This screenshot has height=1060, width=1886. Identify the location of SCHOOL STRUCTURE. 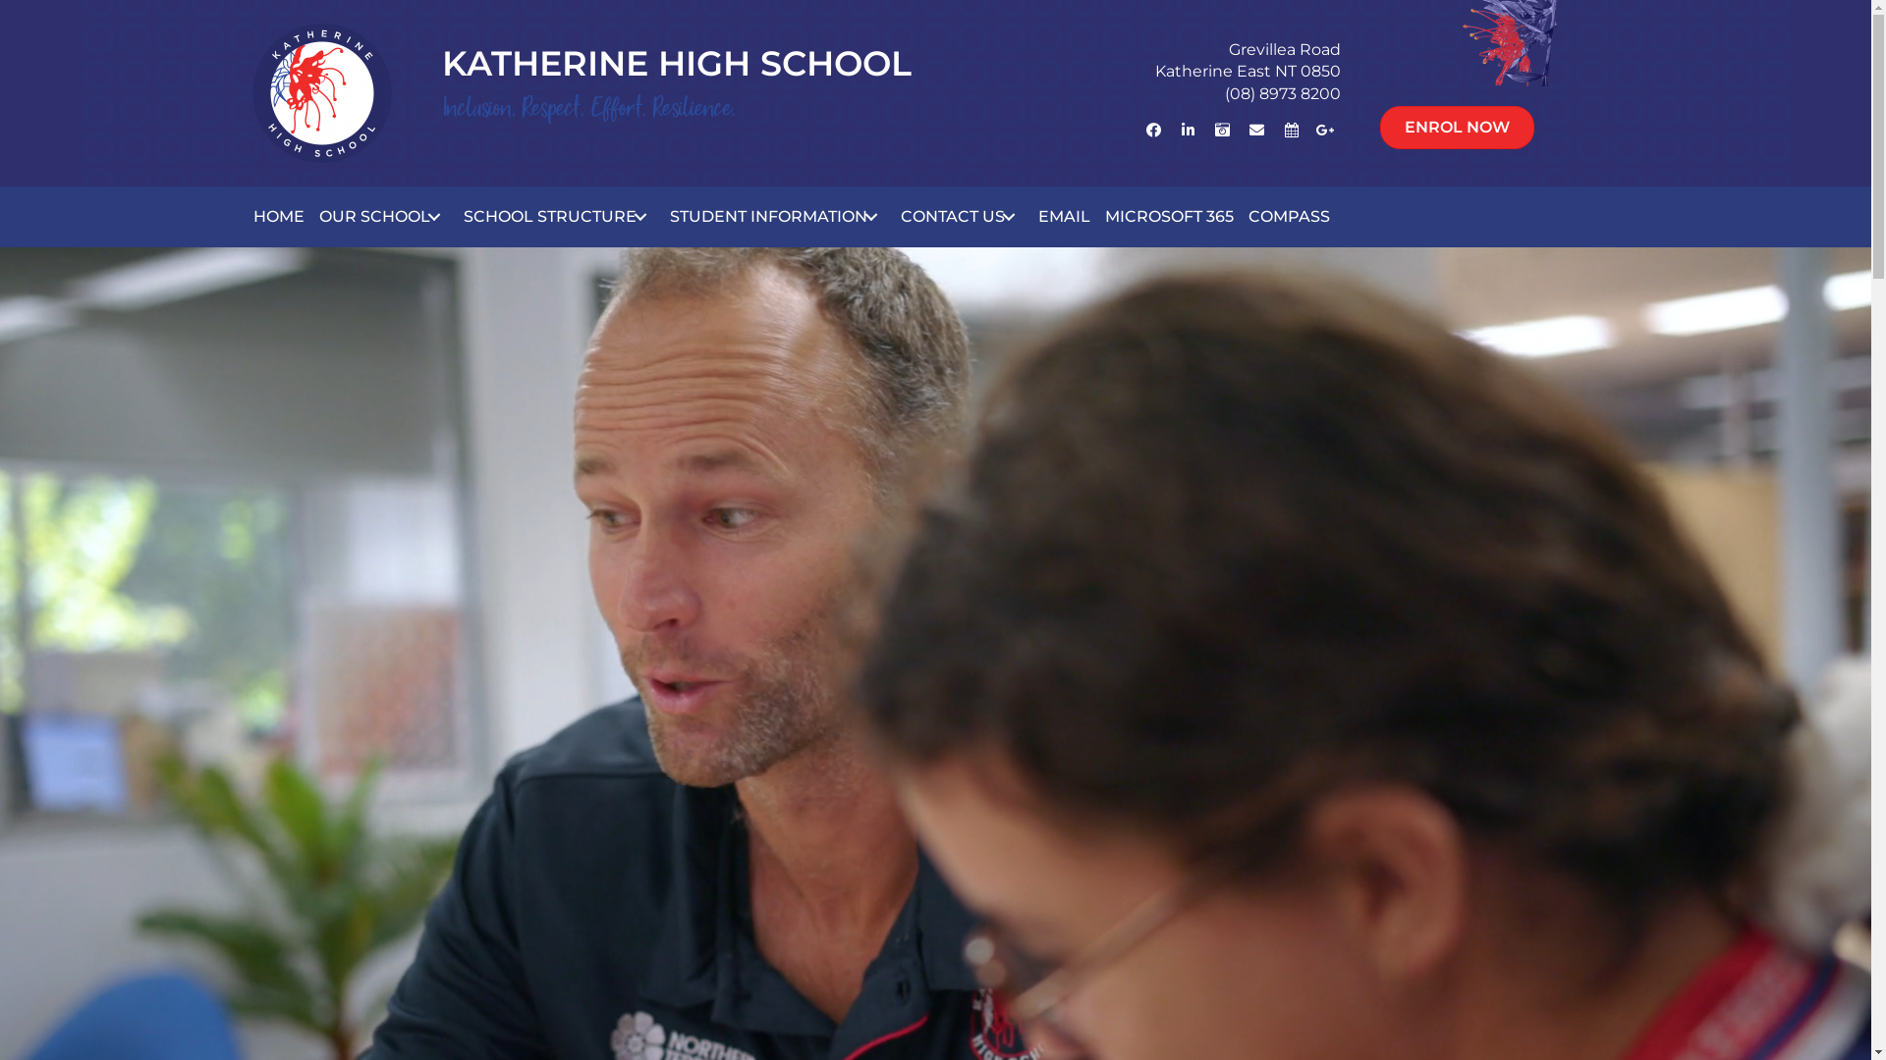
(558, 217).